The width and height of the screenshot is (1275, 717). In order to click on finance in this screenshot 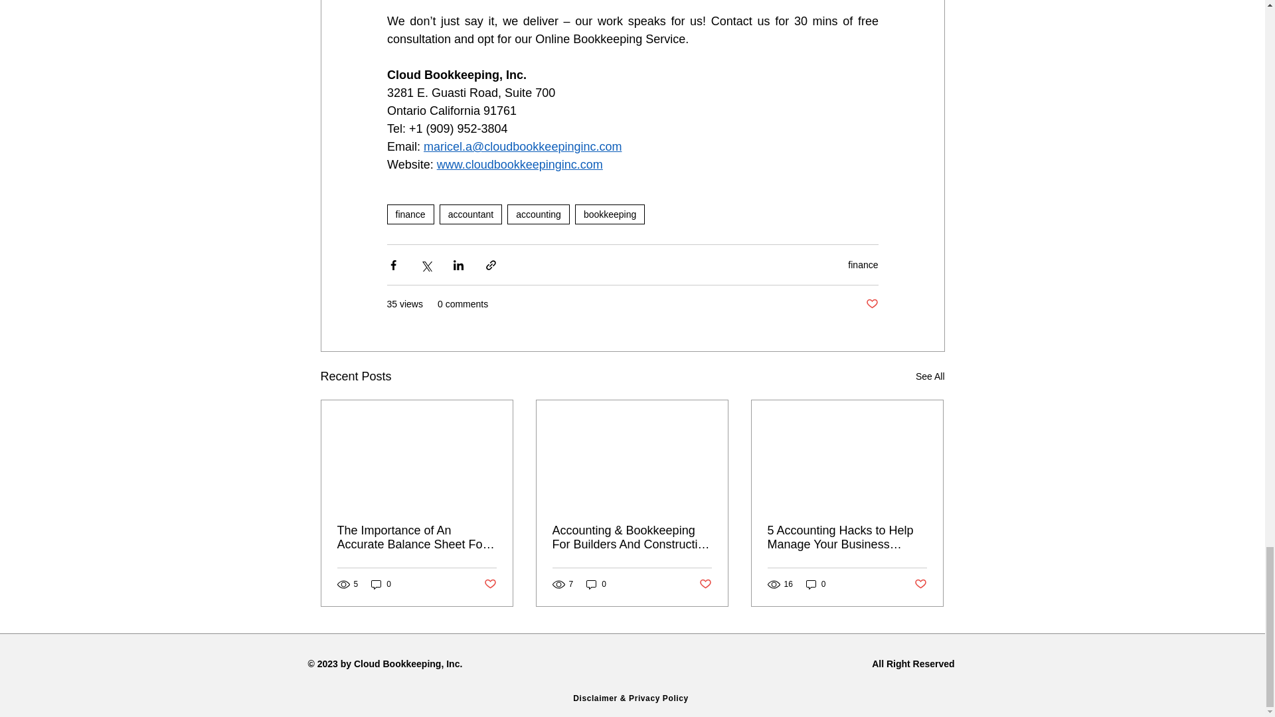, I will do `click(409, 214)`.